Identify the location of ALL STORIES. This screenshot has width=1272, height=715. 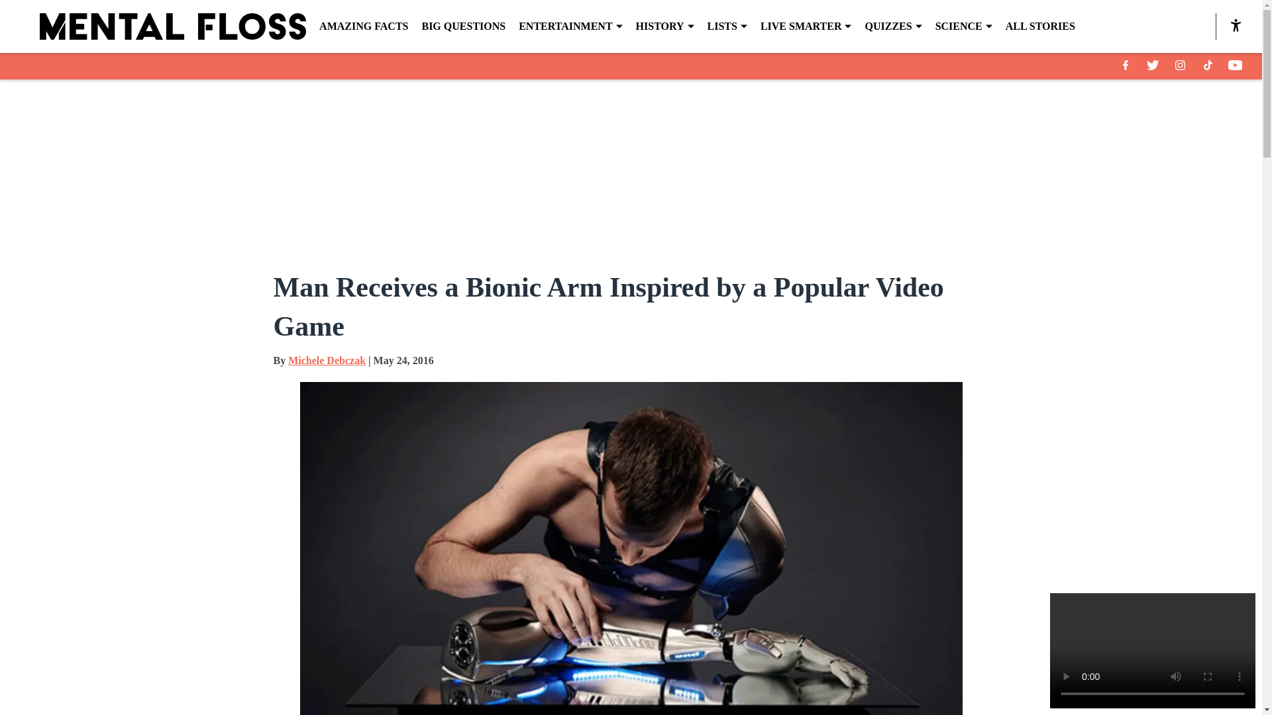
(1040, 26).